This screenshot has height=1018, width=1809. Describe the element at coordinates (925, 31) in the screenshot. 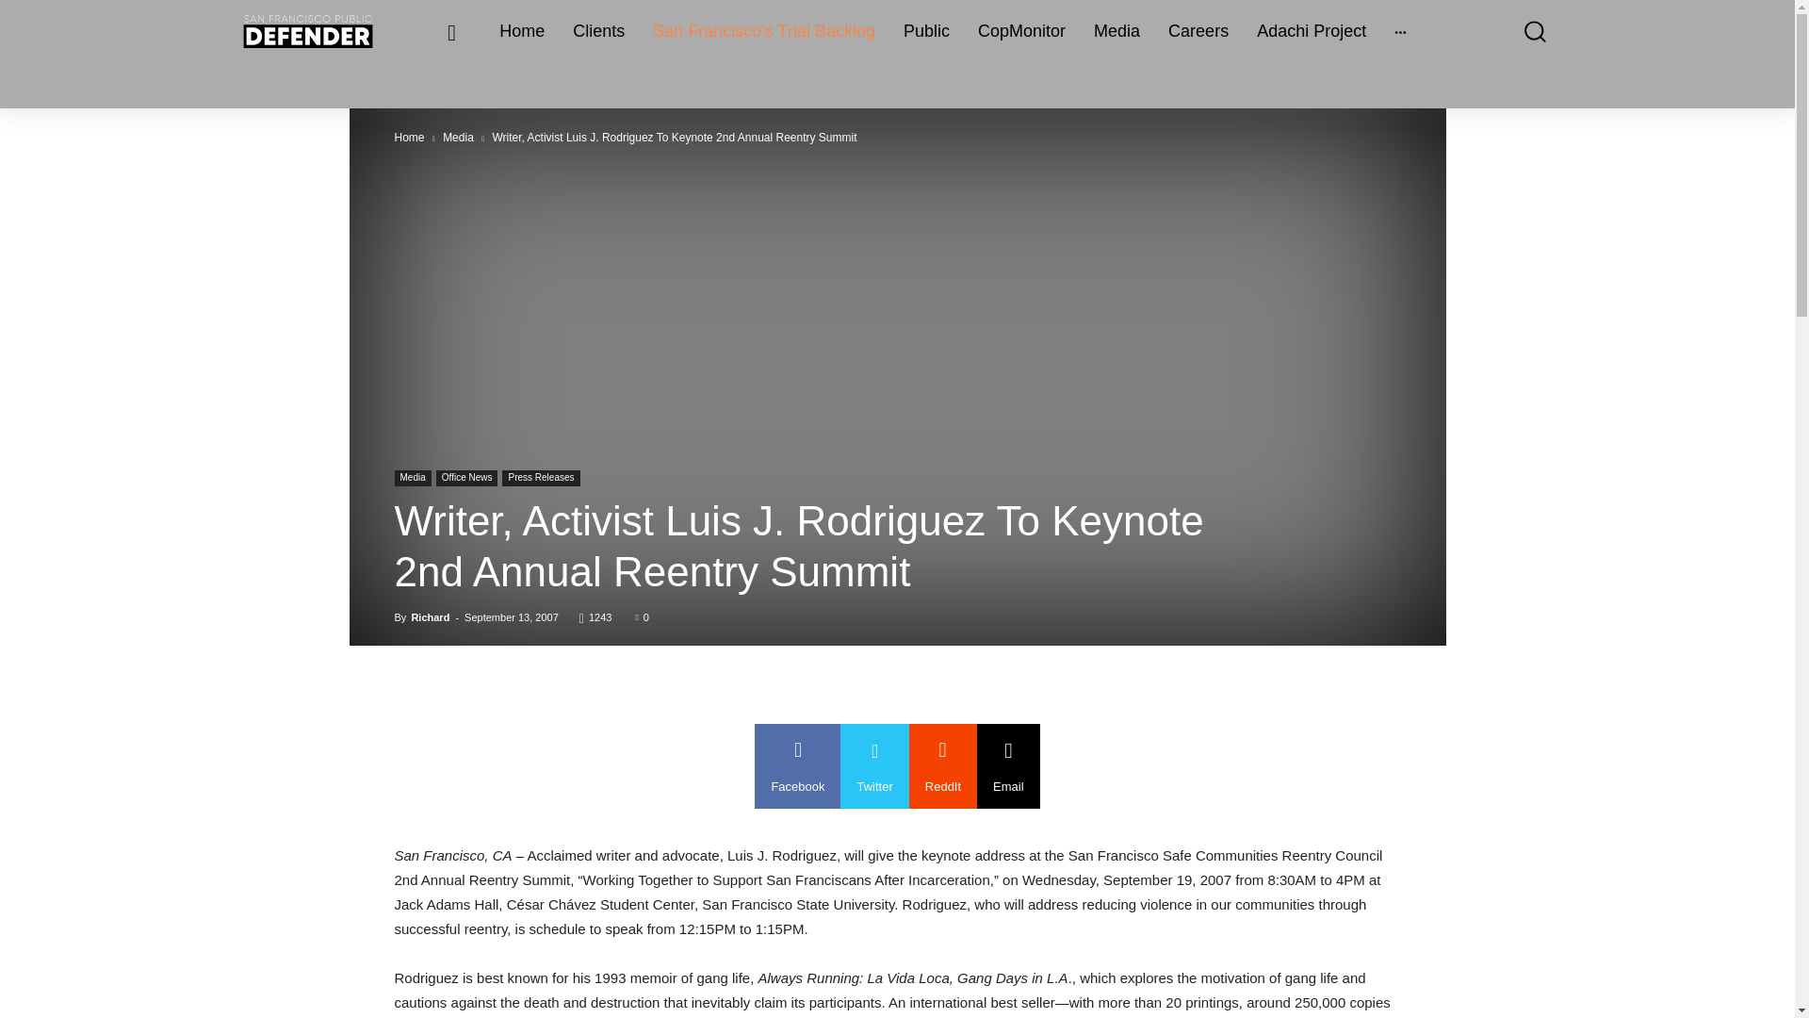

I see `Public` at that location.